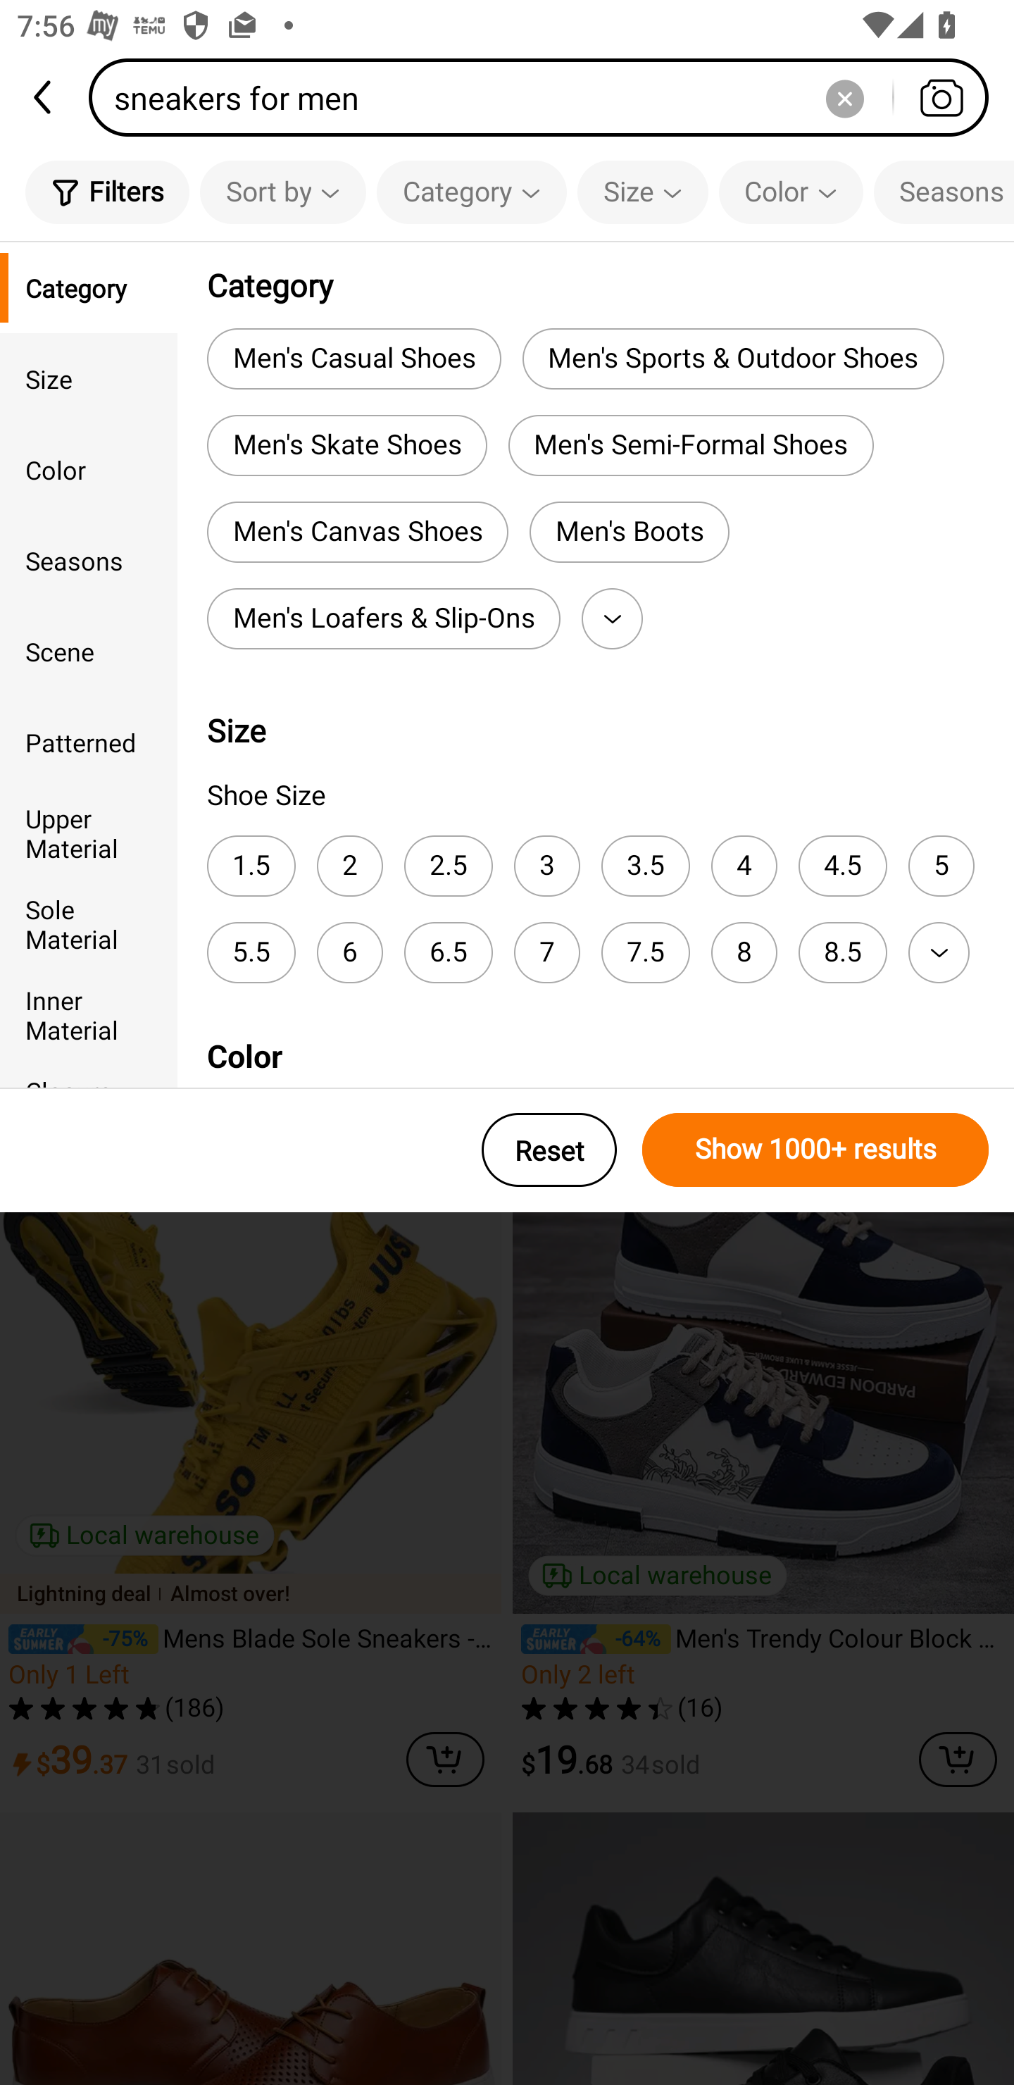 The image size is (1014, 2085). What do you see at coordinates (546, 866) in the screenshot?
I see `3` at bounding box center [546, 866].